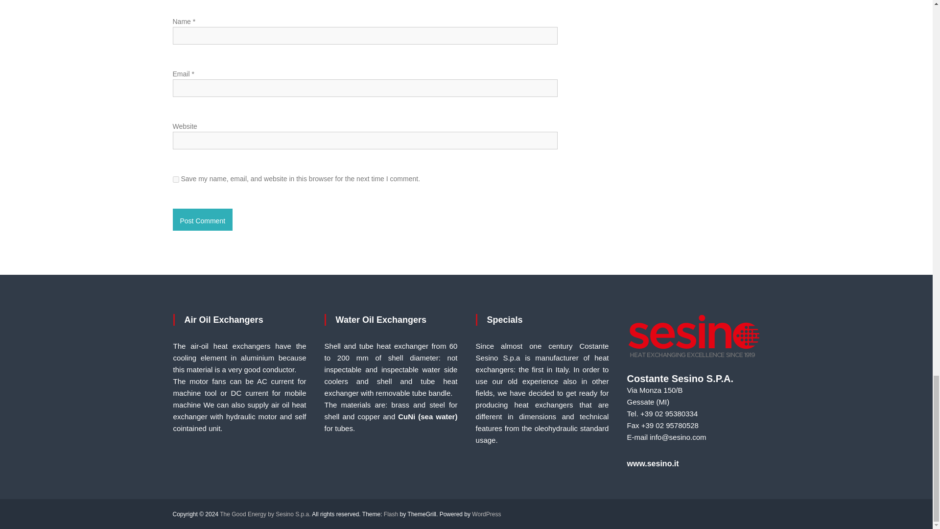 This screenshot has width=940, height=529. Describe the element at coordinates (175, 179) in the screenshot. I see `yes` at that location.